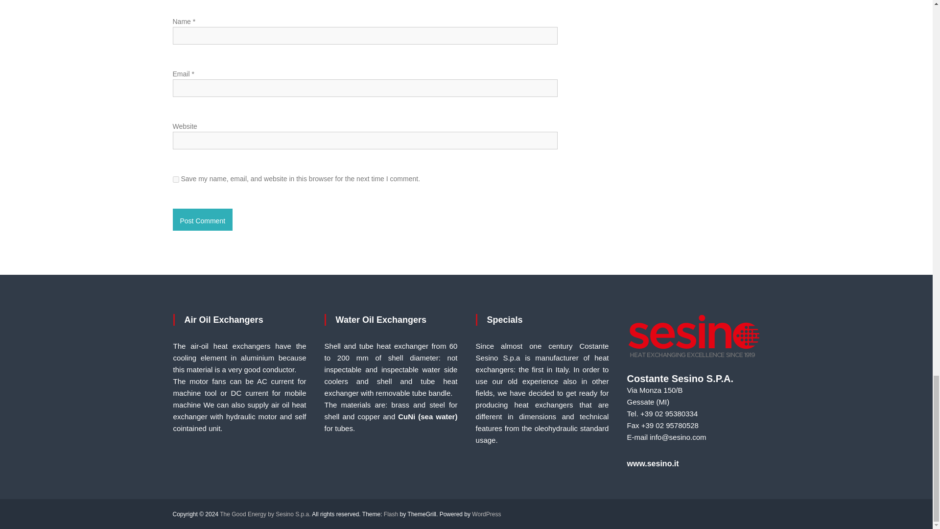 This screenshot has width=940, height=529. Describe the element at coordinates (175, 179) in the screenshot. I see `yes` at that location.